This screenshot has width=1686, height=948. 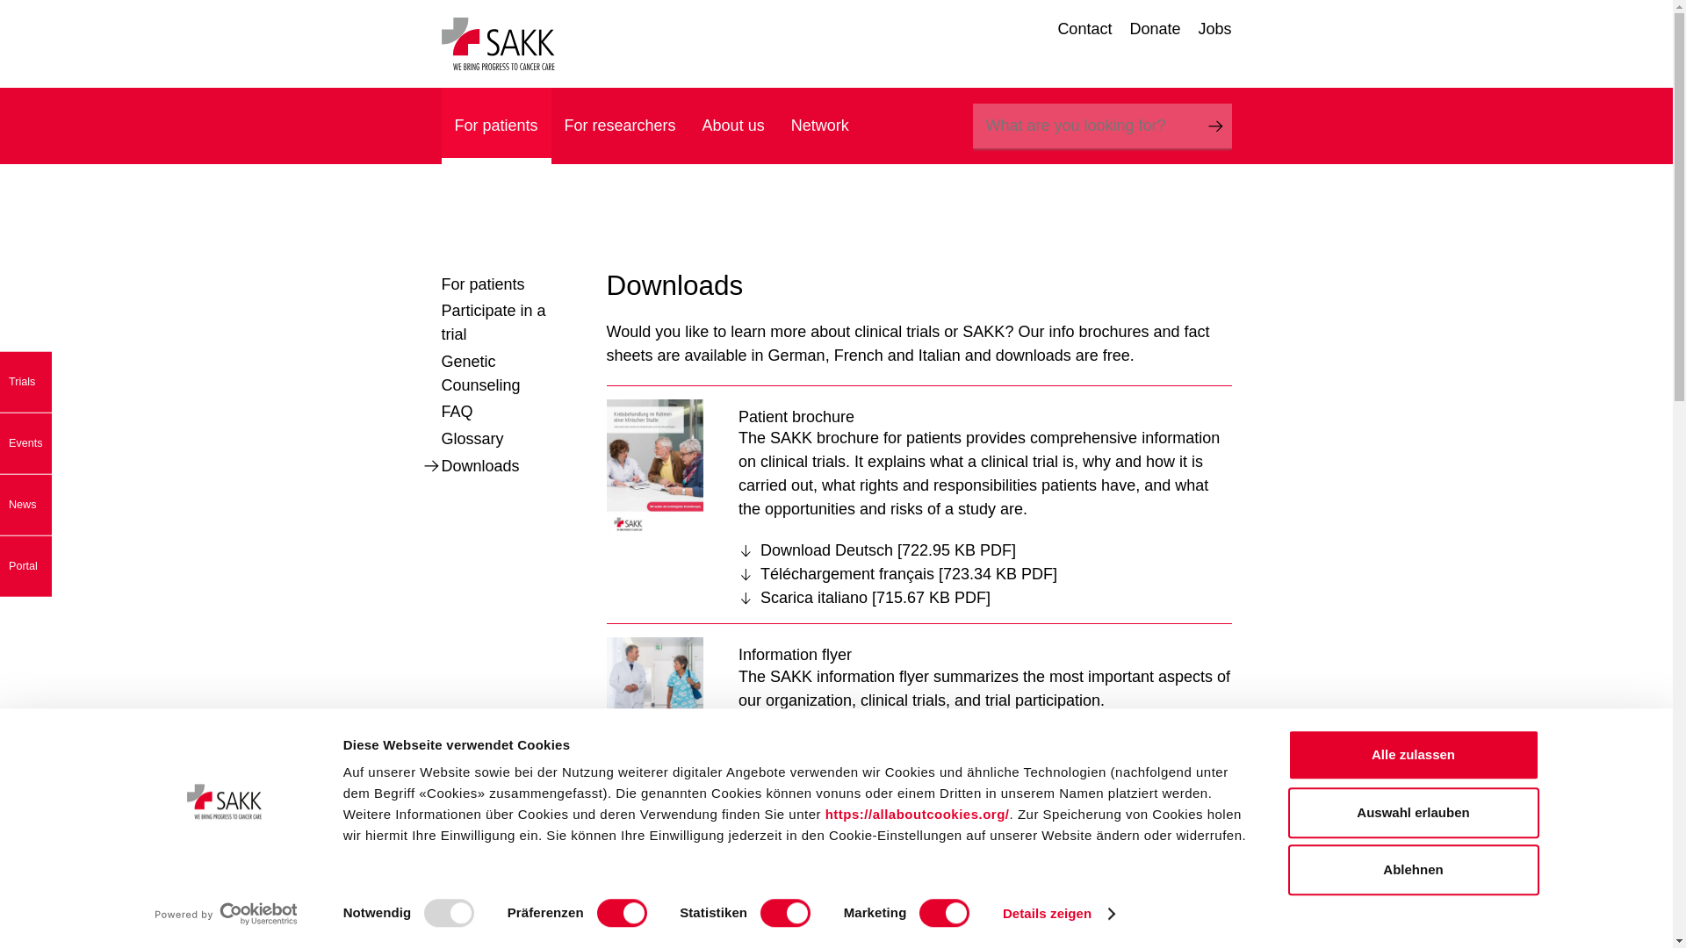 I want to click on Alle zulassen, so click(x=1412, y=754).